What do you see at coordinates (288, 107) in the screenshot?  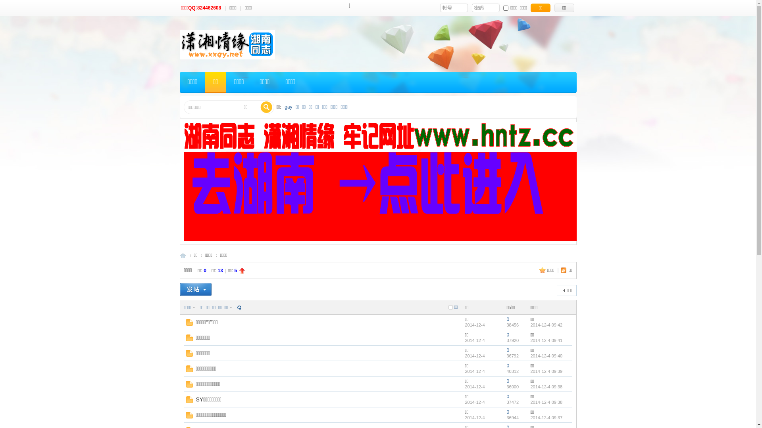 I see `gay` at bounding box center [288, 107].